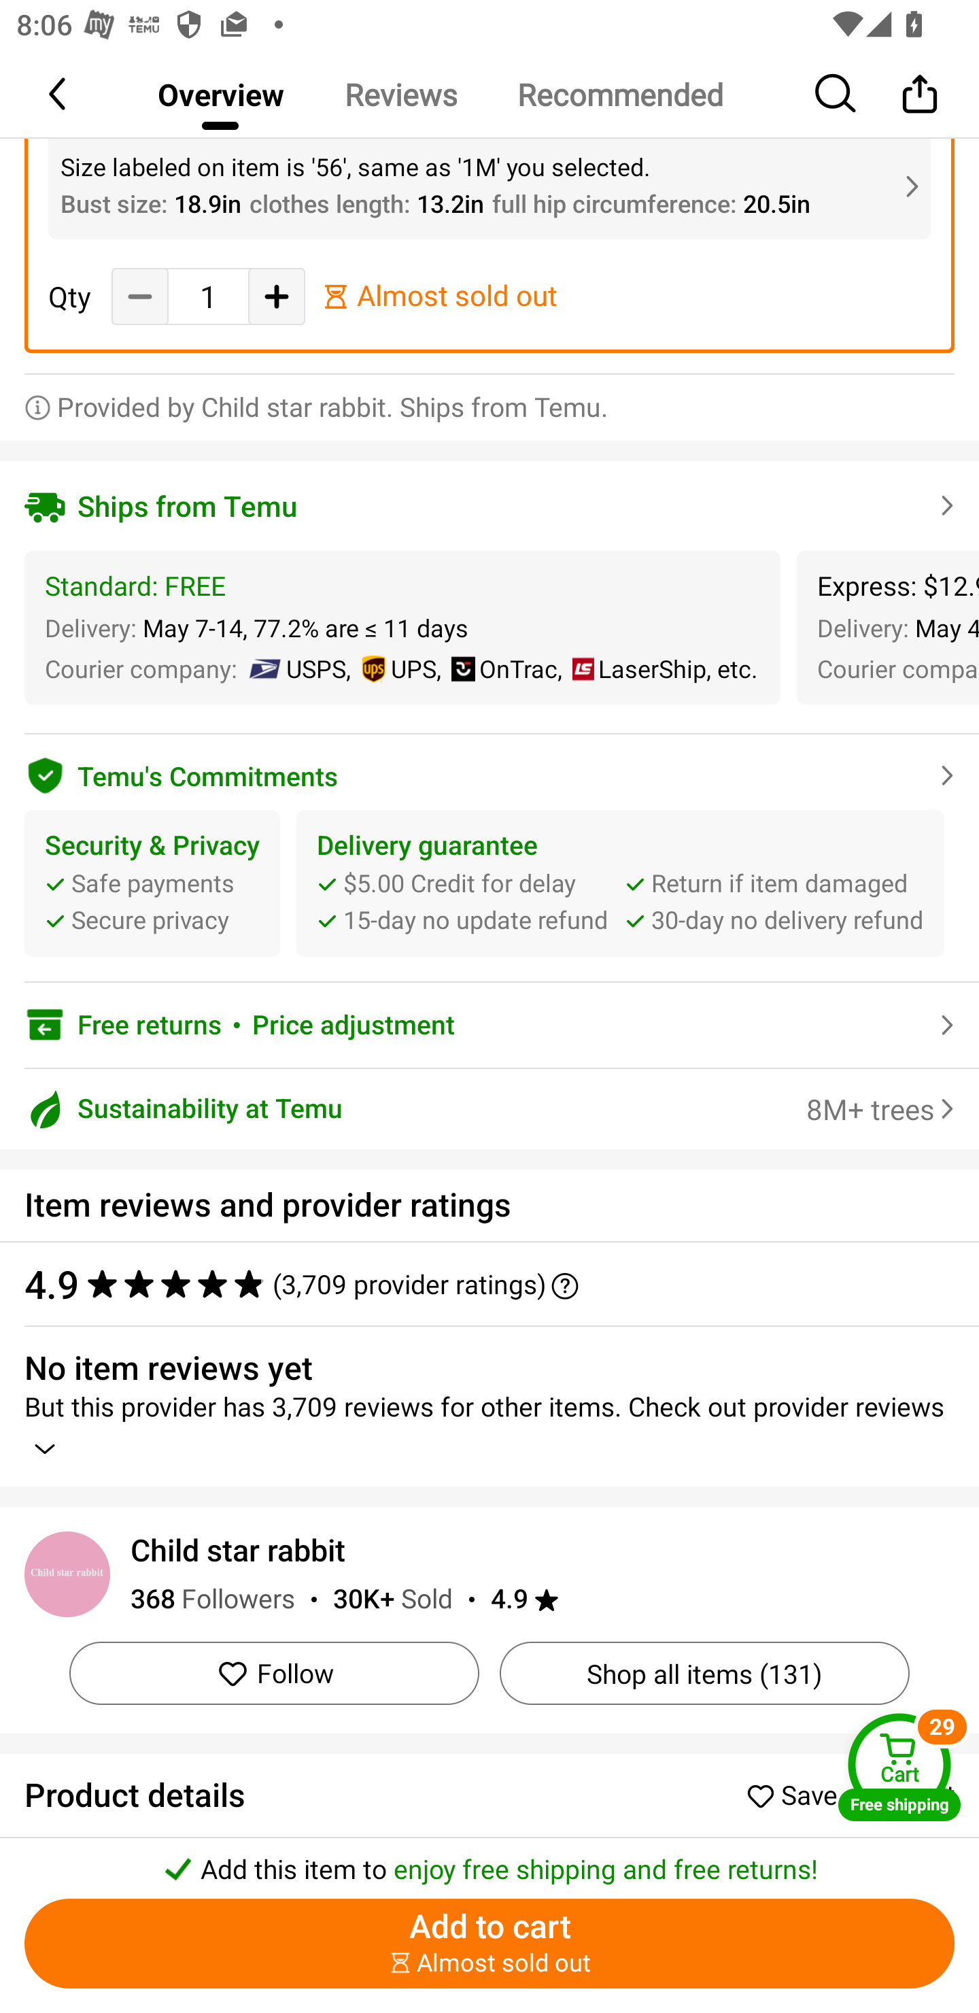 The height and width of the screenshot is (2013, 979). What do you see at coordinates (489, 771) in the screenshot?
I see `Temu's Commitments` at bounding box center [489, 771].